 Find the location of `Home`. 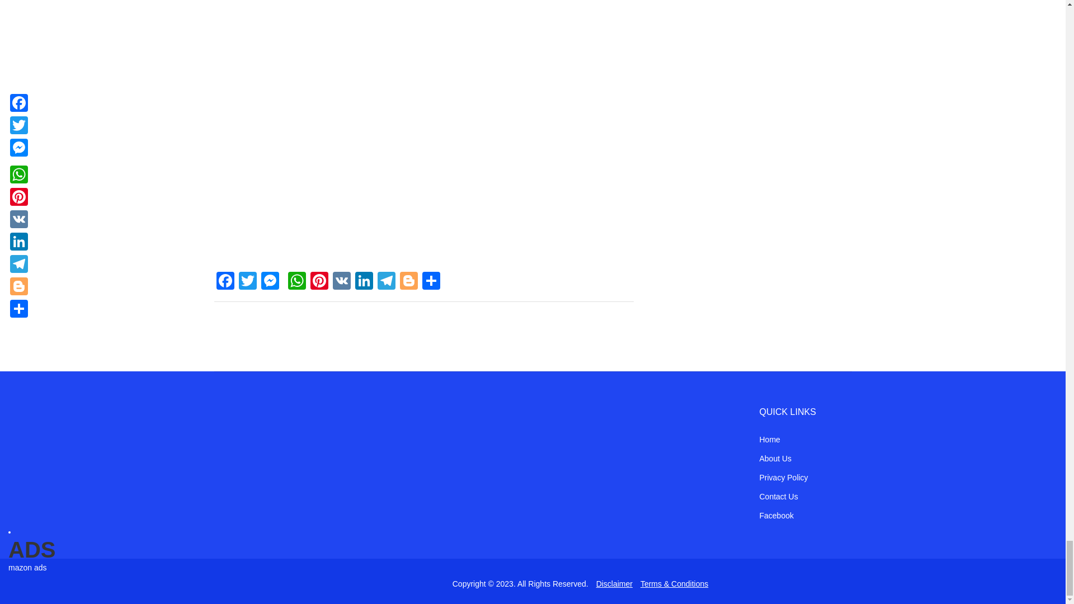

Home is located at coordinates (769, 439).